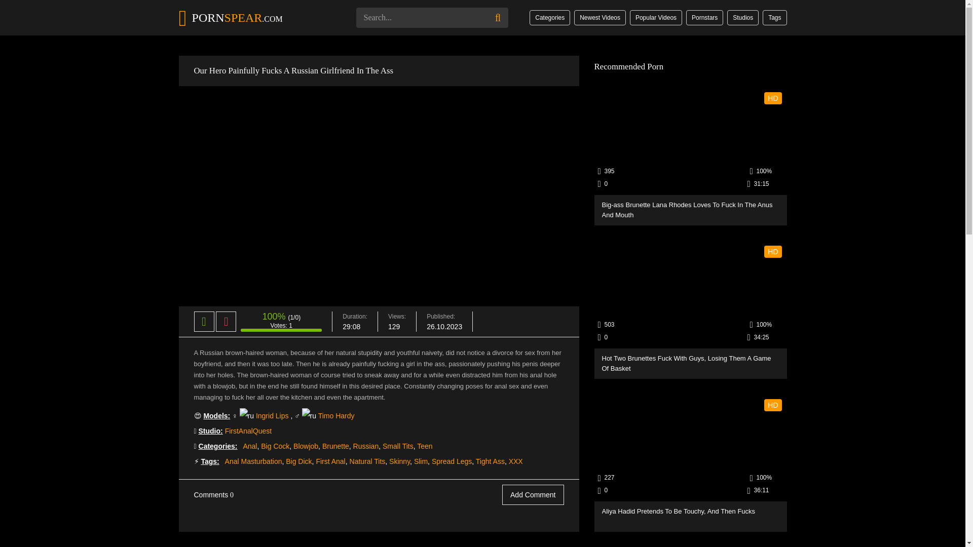 The height and width of the screenshot is (547, 973). What do you see at coordinates (490, 461) in the screenshot?
I see `Tight Ass` at bounding box center [490, 461].